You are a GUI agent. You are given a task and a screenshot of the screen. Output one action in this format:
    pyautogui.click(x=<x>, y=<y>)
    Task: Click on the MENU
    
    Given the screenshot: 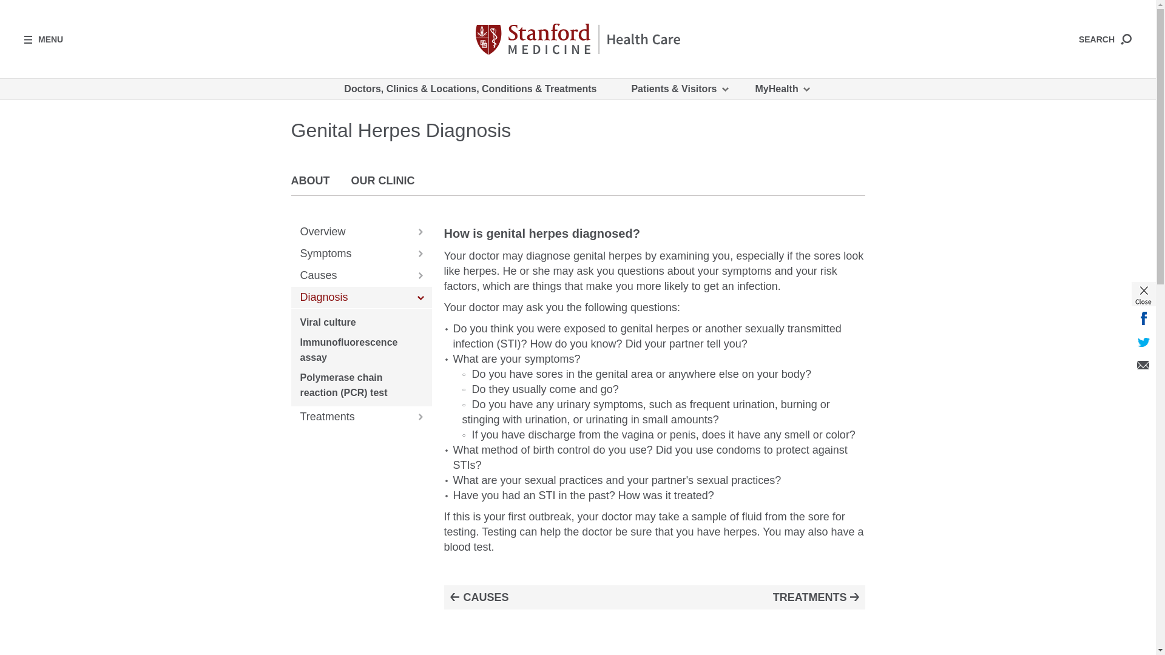 What is the action you would take?
    pyautogui.click(x=44, y=39)
    